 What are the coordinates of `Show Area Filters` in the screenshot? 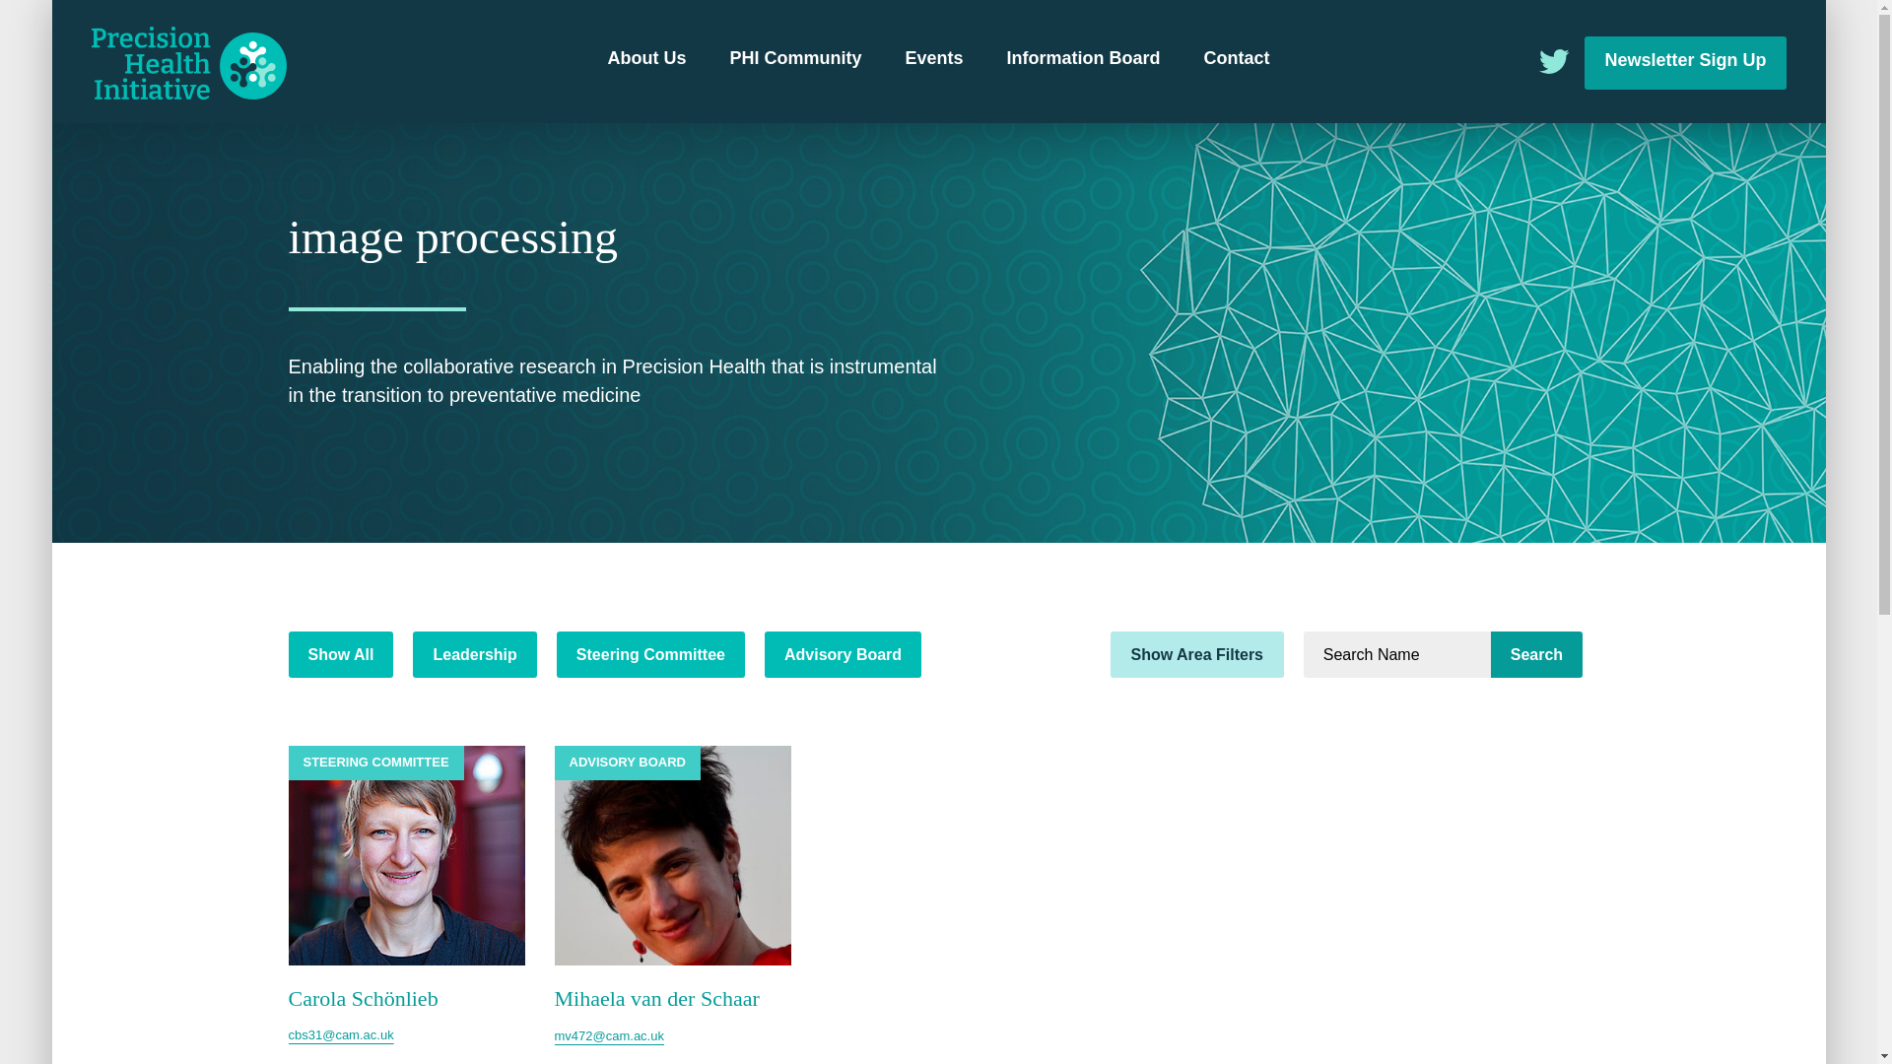 It's located at (1197, 654).